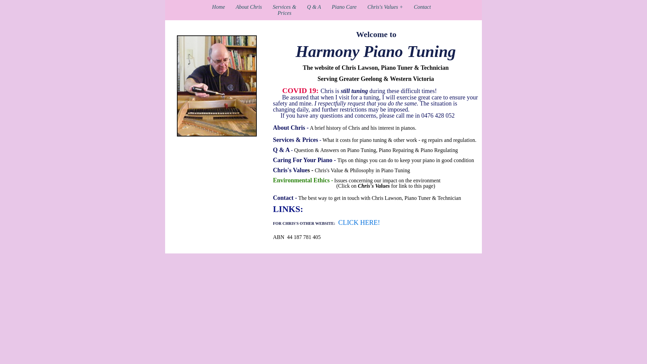 This screenshot has width=647, height=364. Describe the element at coordinates (220, 7) in the screenshot. I see `Home` at that location.